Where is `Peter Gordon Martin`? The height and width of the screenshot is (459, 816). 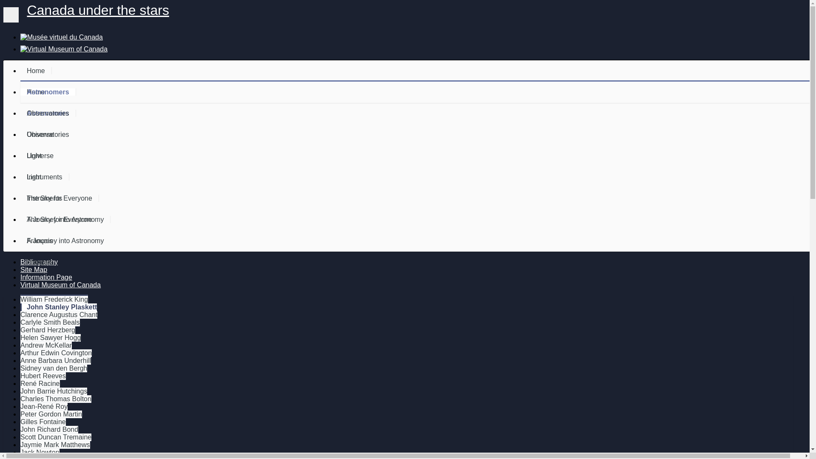
Peter Gordon Martin is located at coordinates (51, 414).